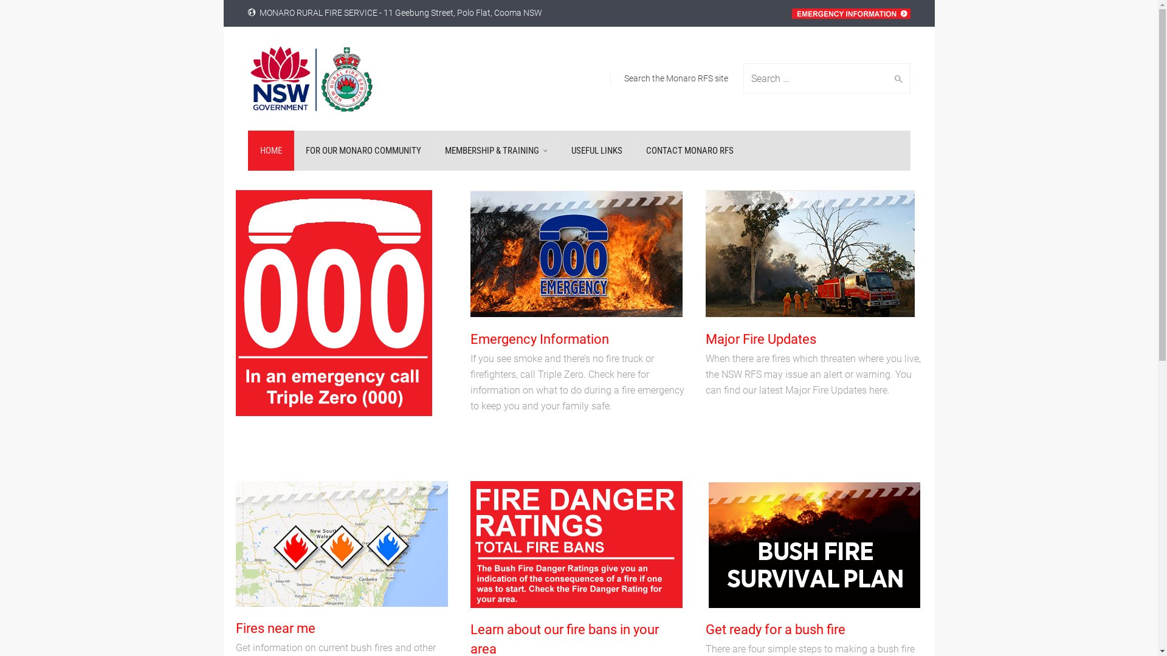  I want to click on Search, so click(896, 78).